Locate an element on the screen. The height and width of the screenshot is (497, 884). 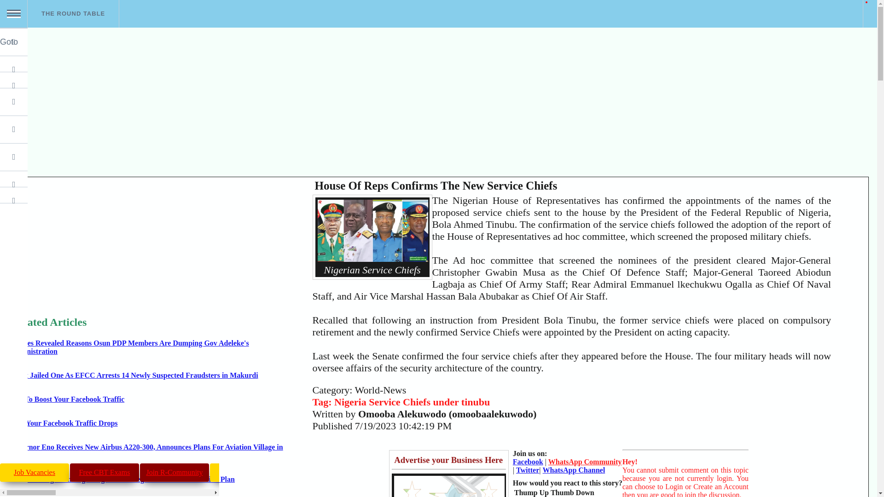
Tips To Boost Your Facebook Traffic is located at coordinates (66, 399).